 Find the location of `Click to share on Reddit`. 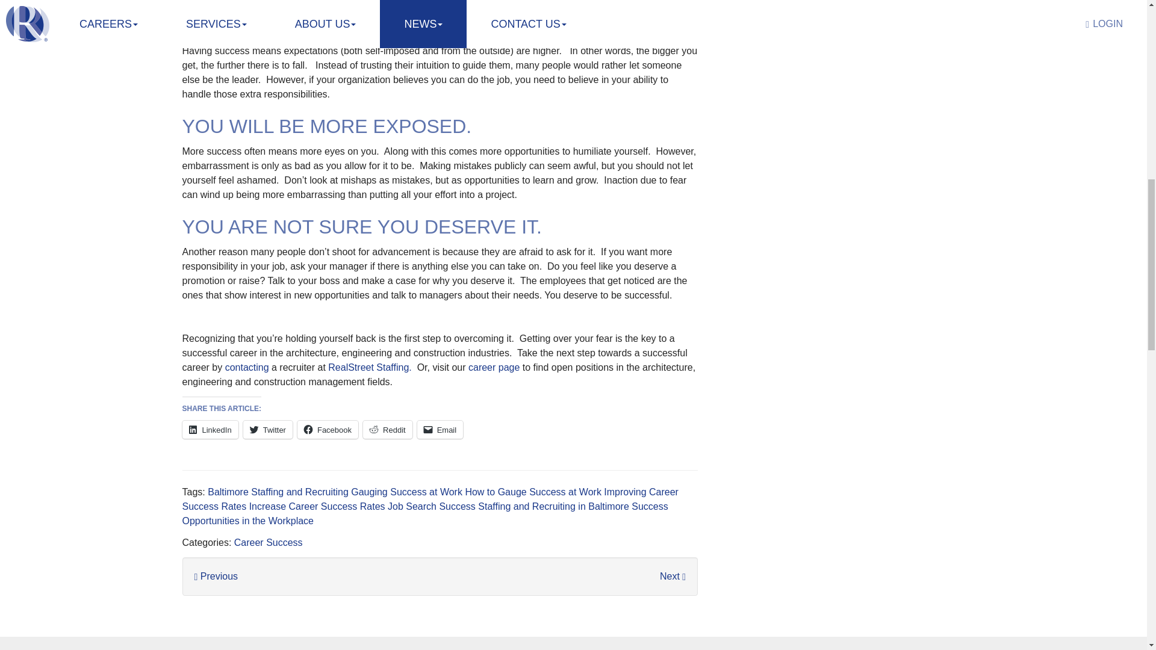

Click to share on Reddit is located at coordinates (388, 430).